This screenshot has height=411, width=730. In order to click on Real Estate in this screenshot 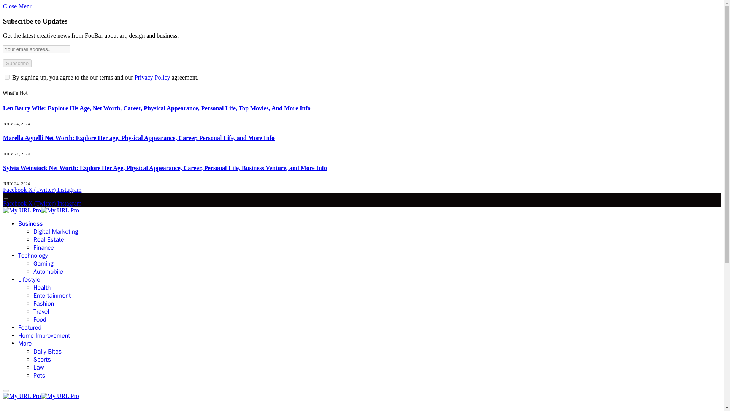, I will do `click(49, 240)`.